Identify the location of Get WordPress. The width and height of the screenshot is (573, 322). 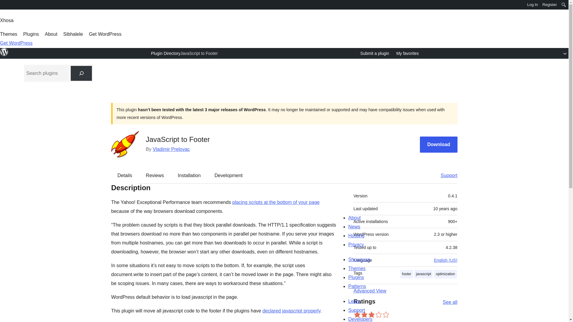
(16, 43).